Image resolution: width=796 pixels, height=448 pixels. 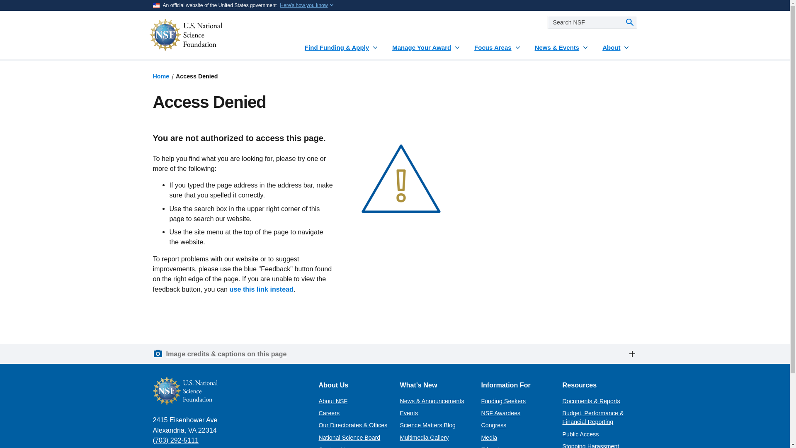 I want to click on Contact Us, so click(x=332, y=447).